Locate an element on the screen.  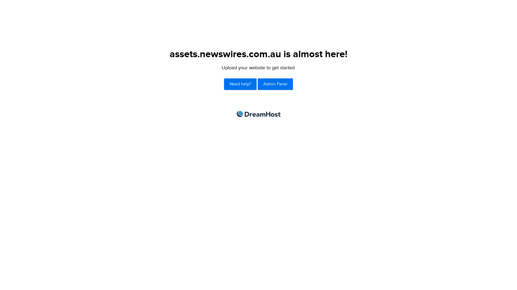
Need help? is located at coordinates (240, 84).